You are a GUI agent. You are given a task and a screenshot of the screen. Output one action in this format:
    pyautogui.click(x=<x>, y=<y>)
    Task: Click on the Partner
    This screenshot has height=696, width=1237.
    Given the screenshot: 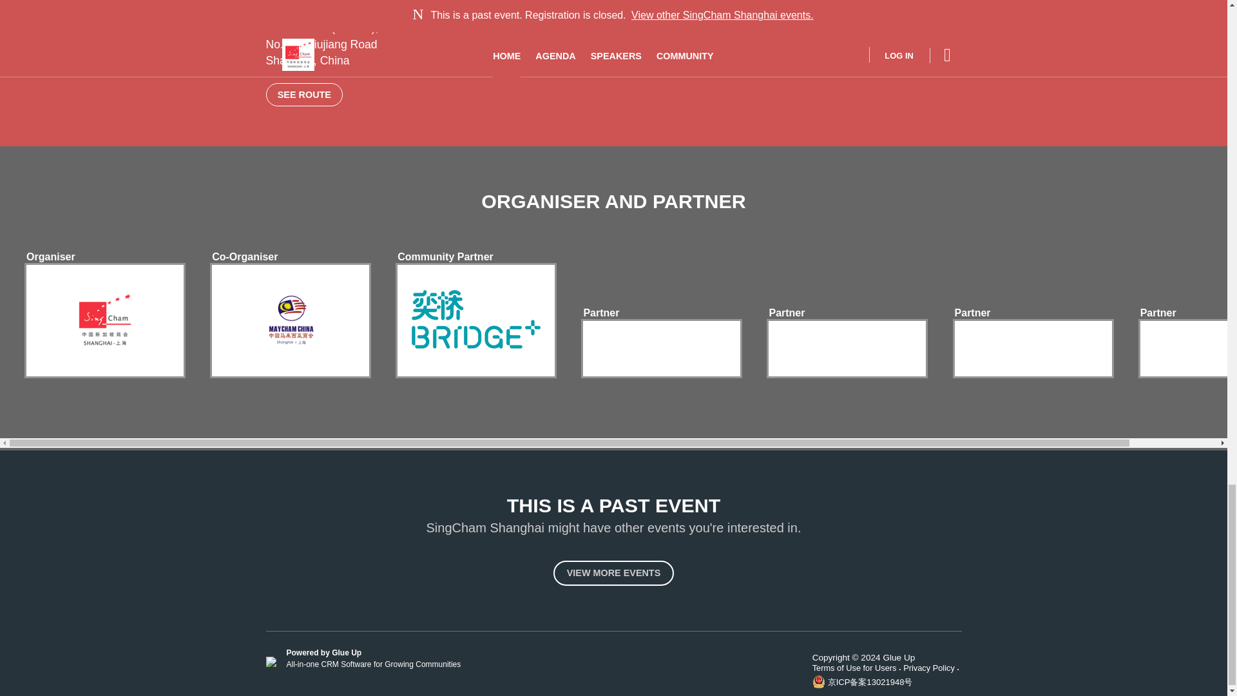 What is the action you would take?
    pyautogui.click(x=786, y=313)
    